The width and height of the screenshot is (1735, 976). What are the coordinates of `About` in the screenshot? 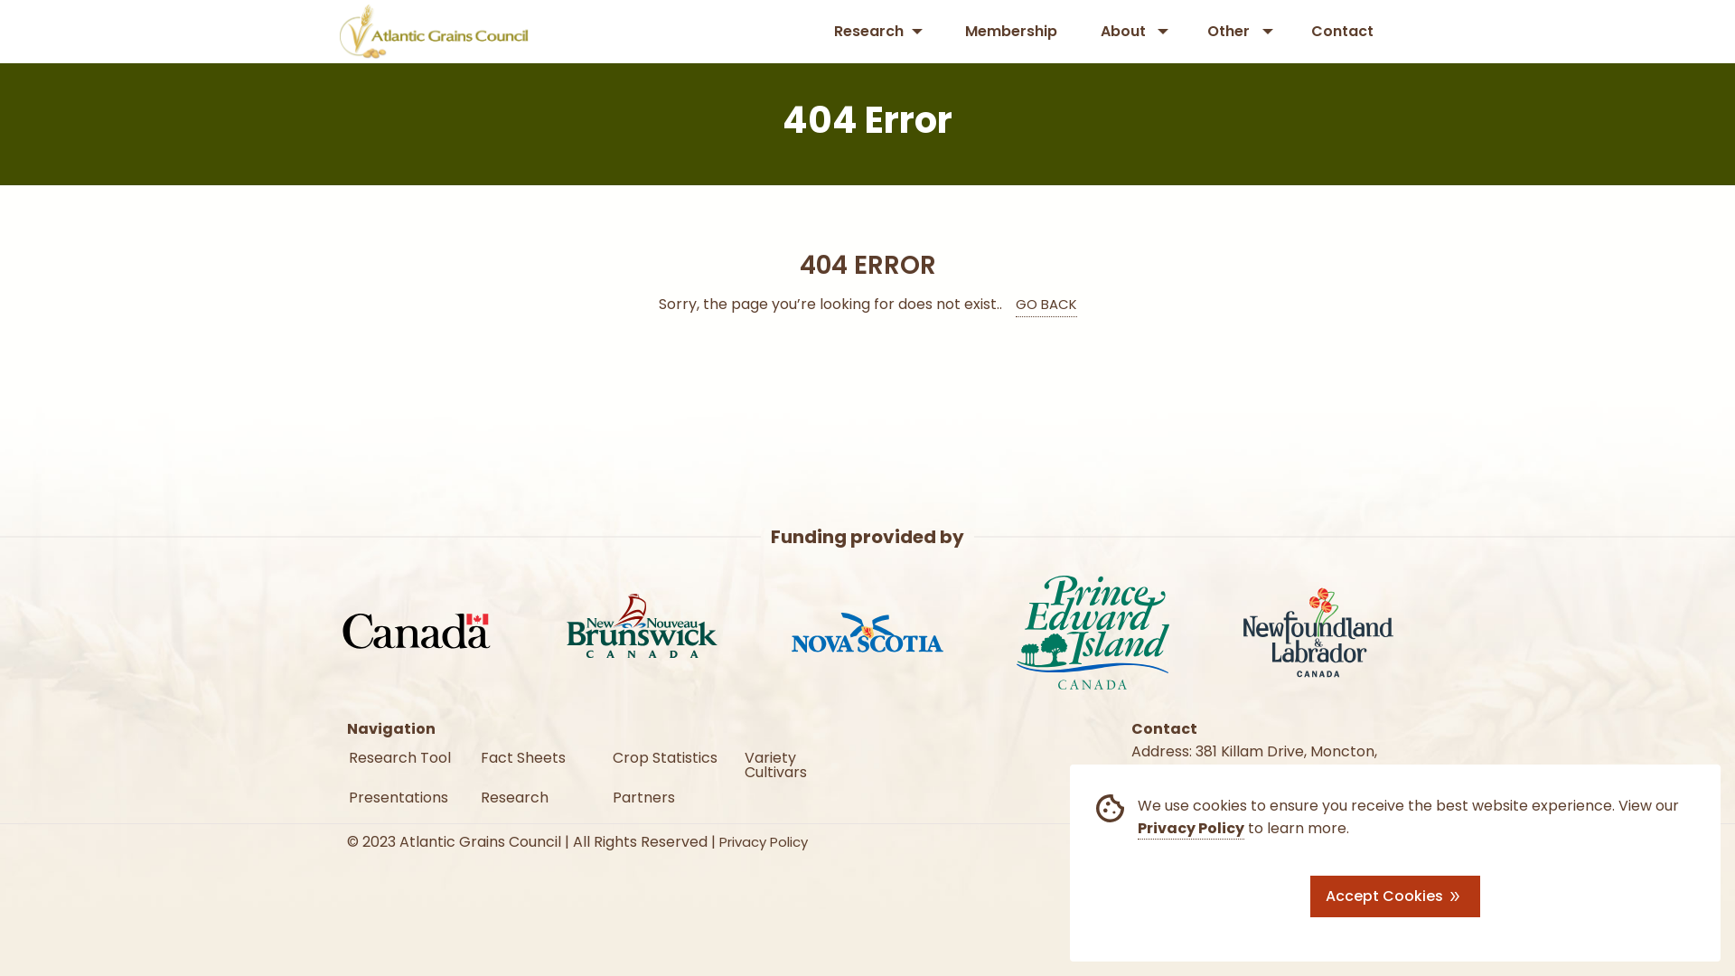 It's located at (1123, 33).